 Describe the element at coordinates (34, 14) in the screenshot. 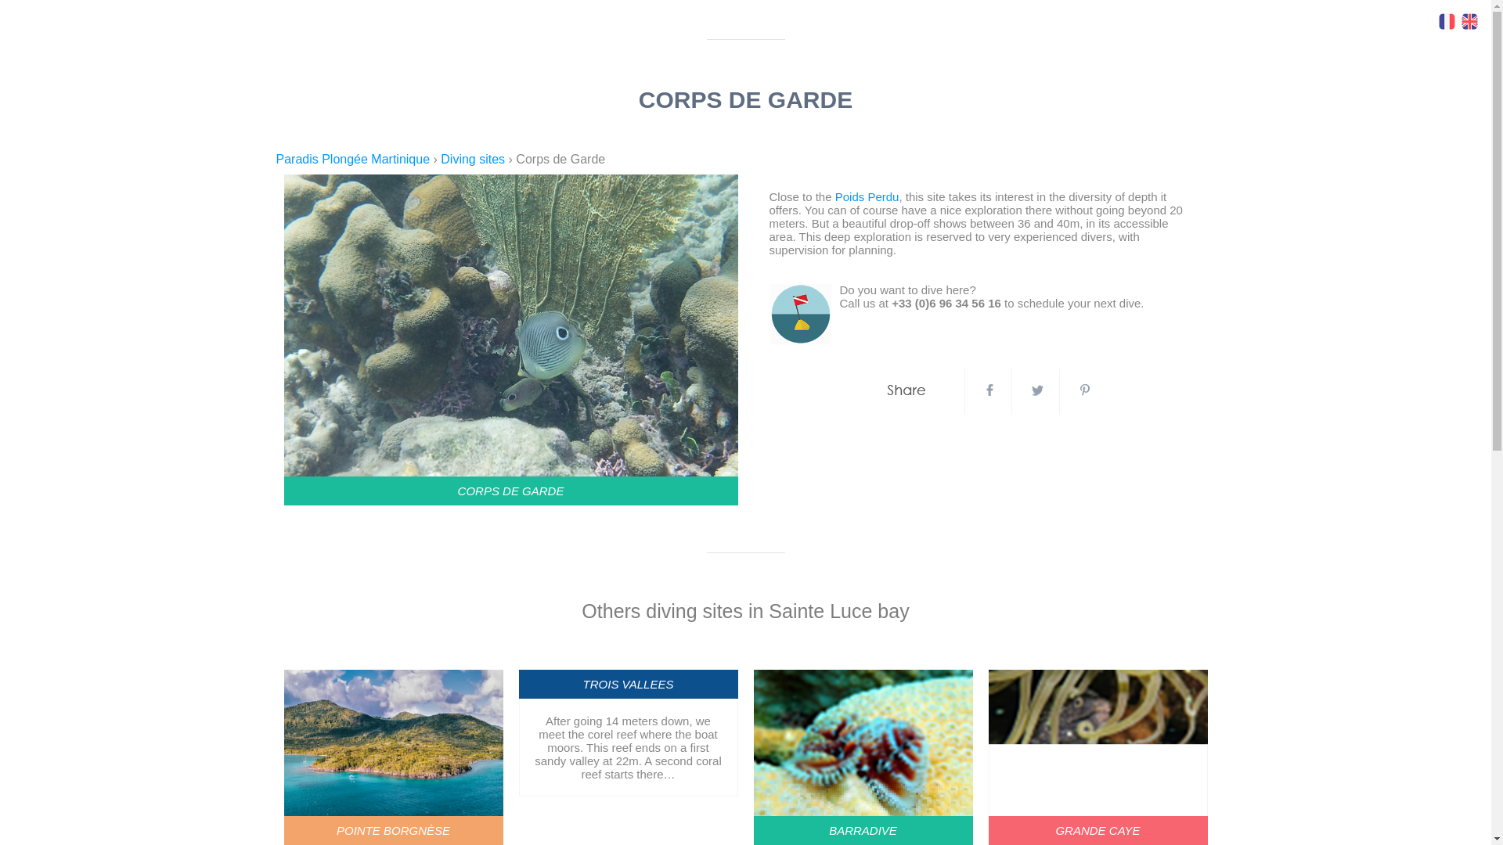

I see `Search` at that location.